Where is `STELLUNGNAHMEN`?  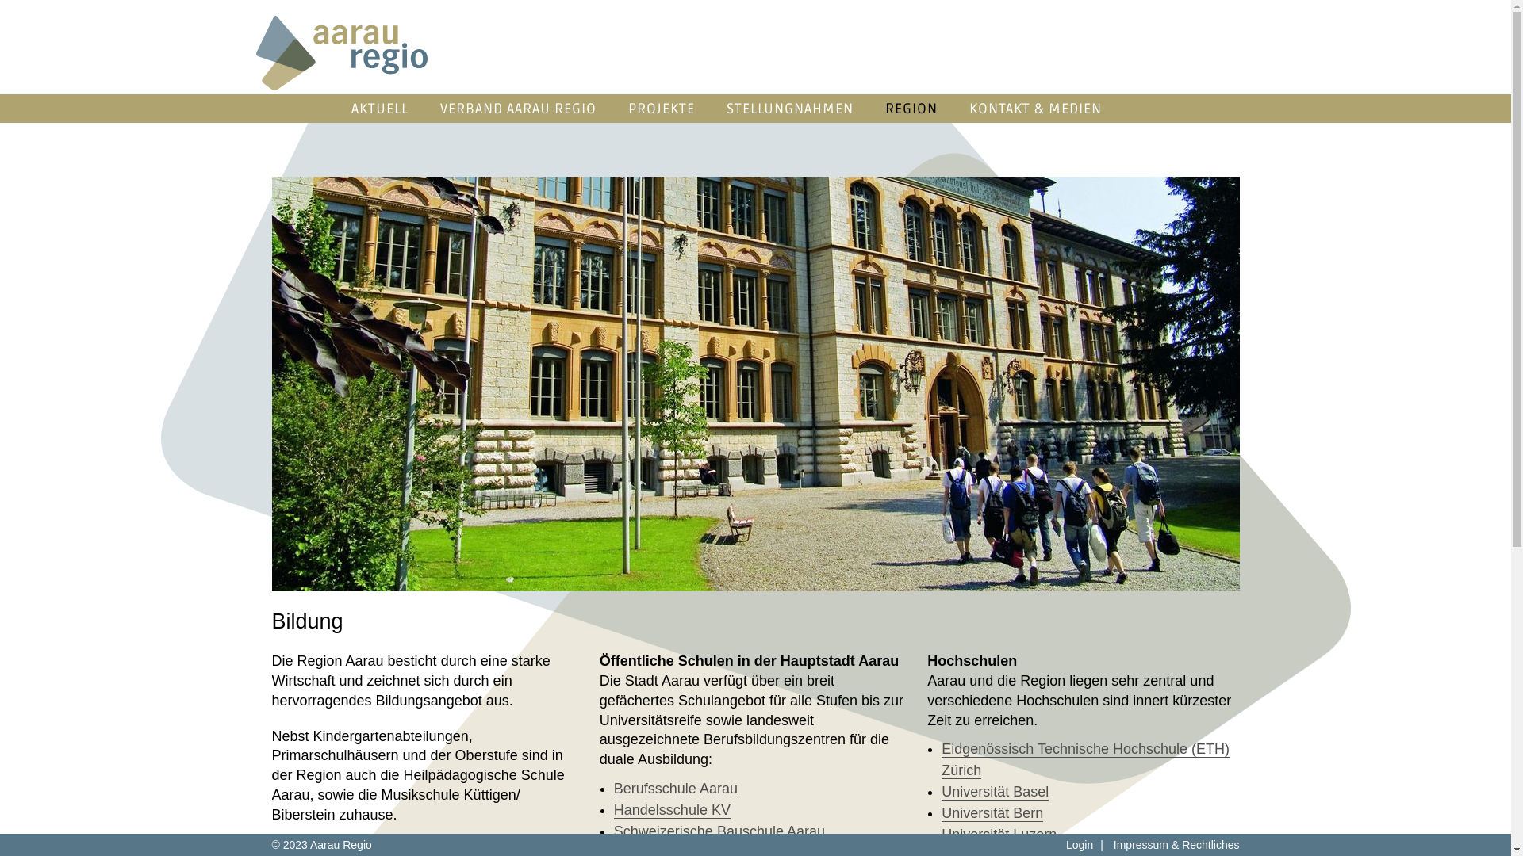
STELLUNGNAHMEN is located at coordinates (790, 109).